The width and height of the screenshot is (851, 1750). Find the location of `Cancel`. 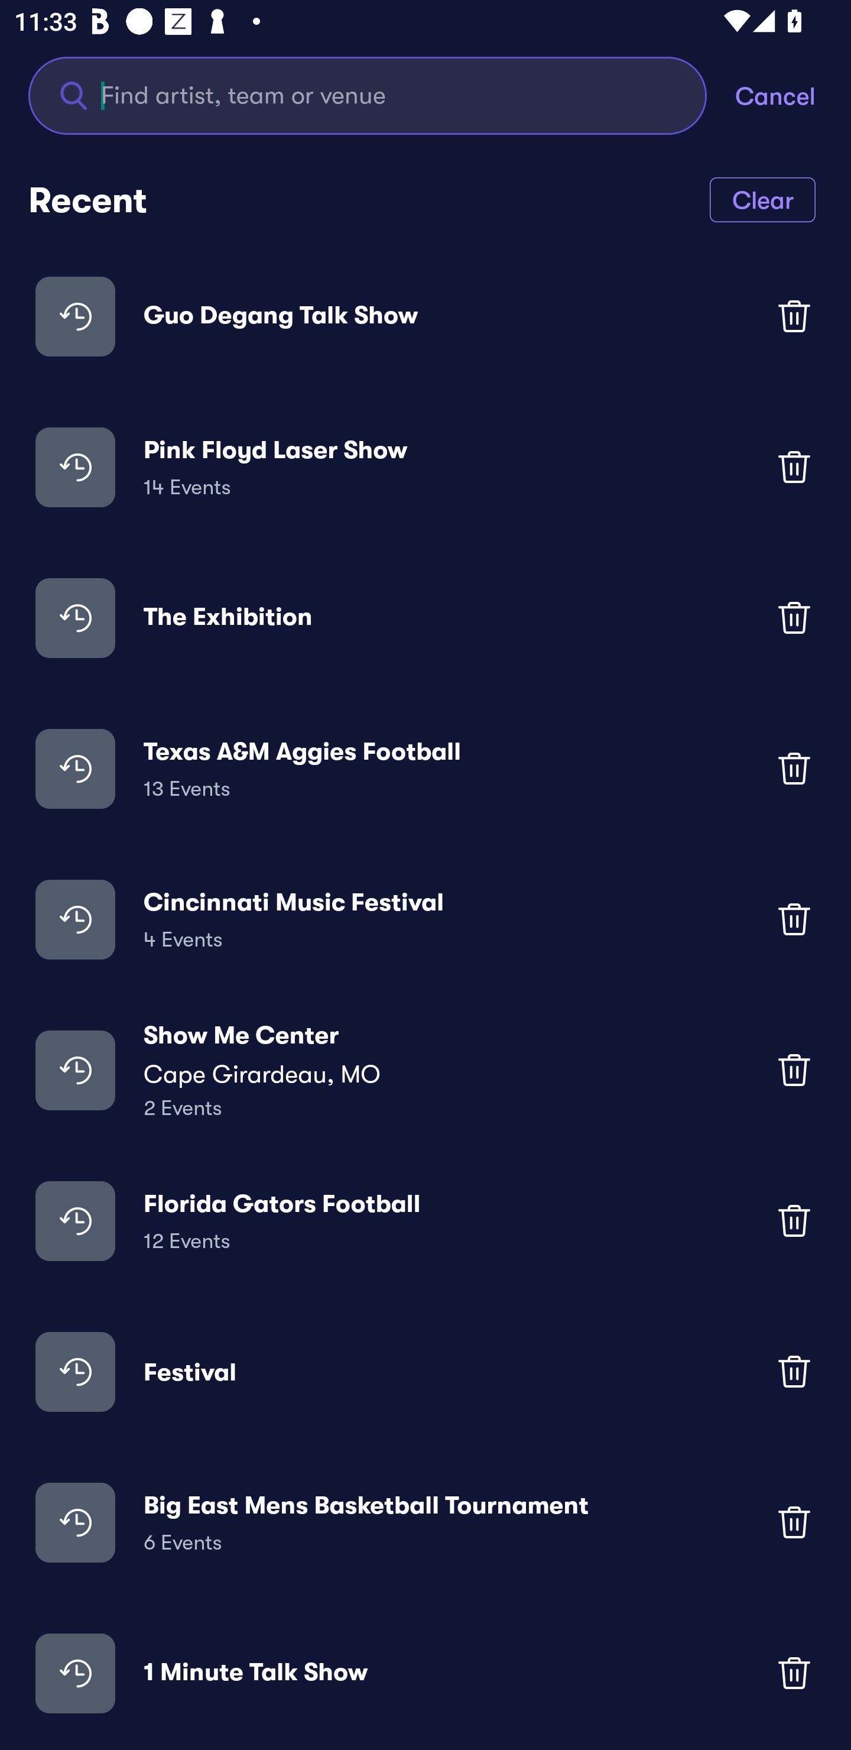

Cancel is located at coordinates (793, 95).